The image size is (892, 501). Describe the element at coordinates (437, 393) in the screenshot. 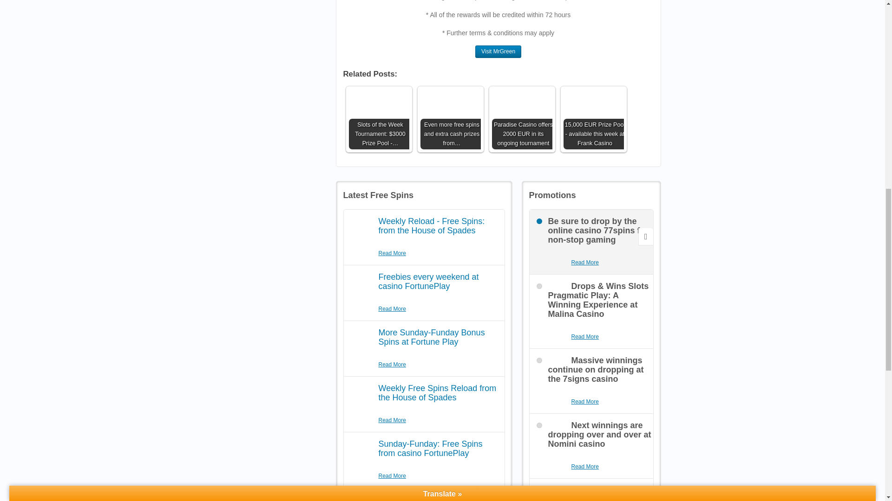

I see `Weekly Free Spins Reload from the House of Spades` at that location.